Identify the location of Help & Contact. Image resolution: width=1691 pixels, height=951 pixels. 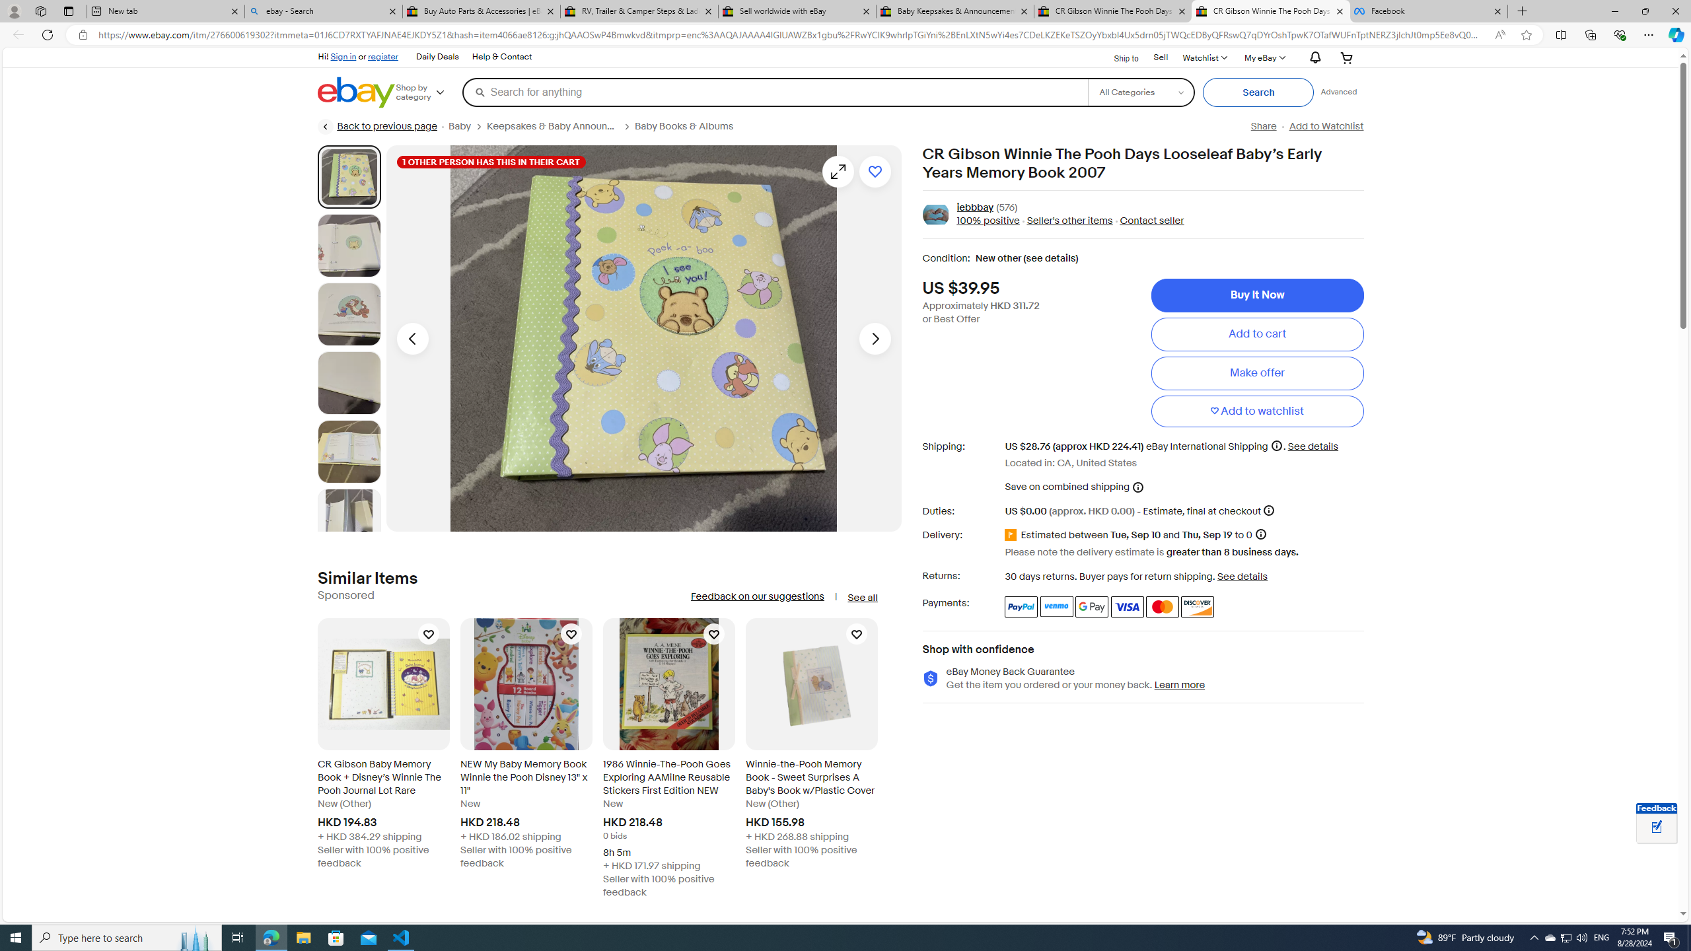
(501, 57).